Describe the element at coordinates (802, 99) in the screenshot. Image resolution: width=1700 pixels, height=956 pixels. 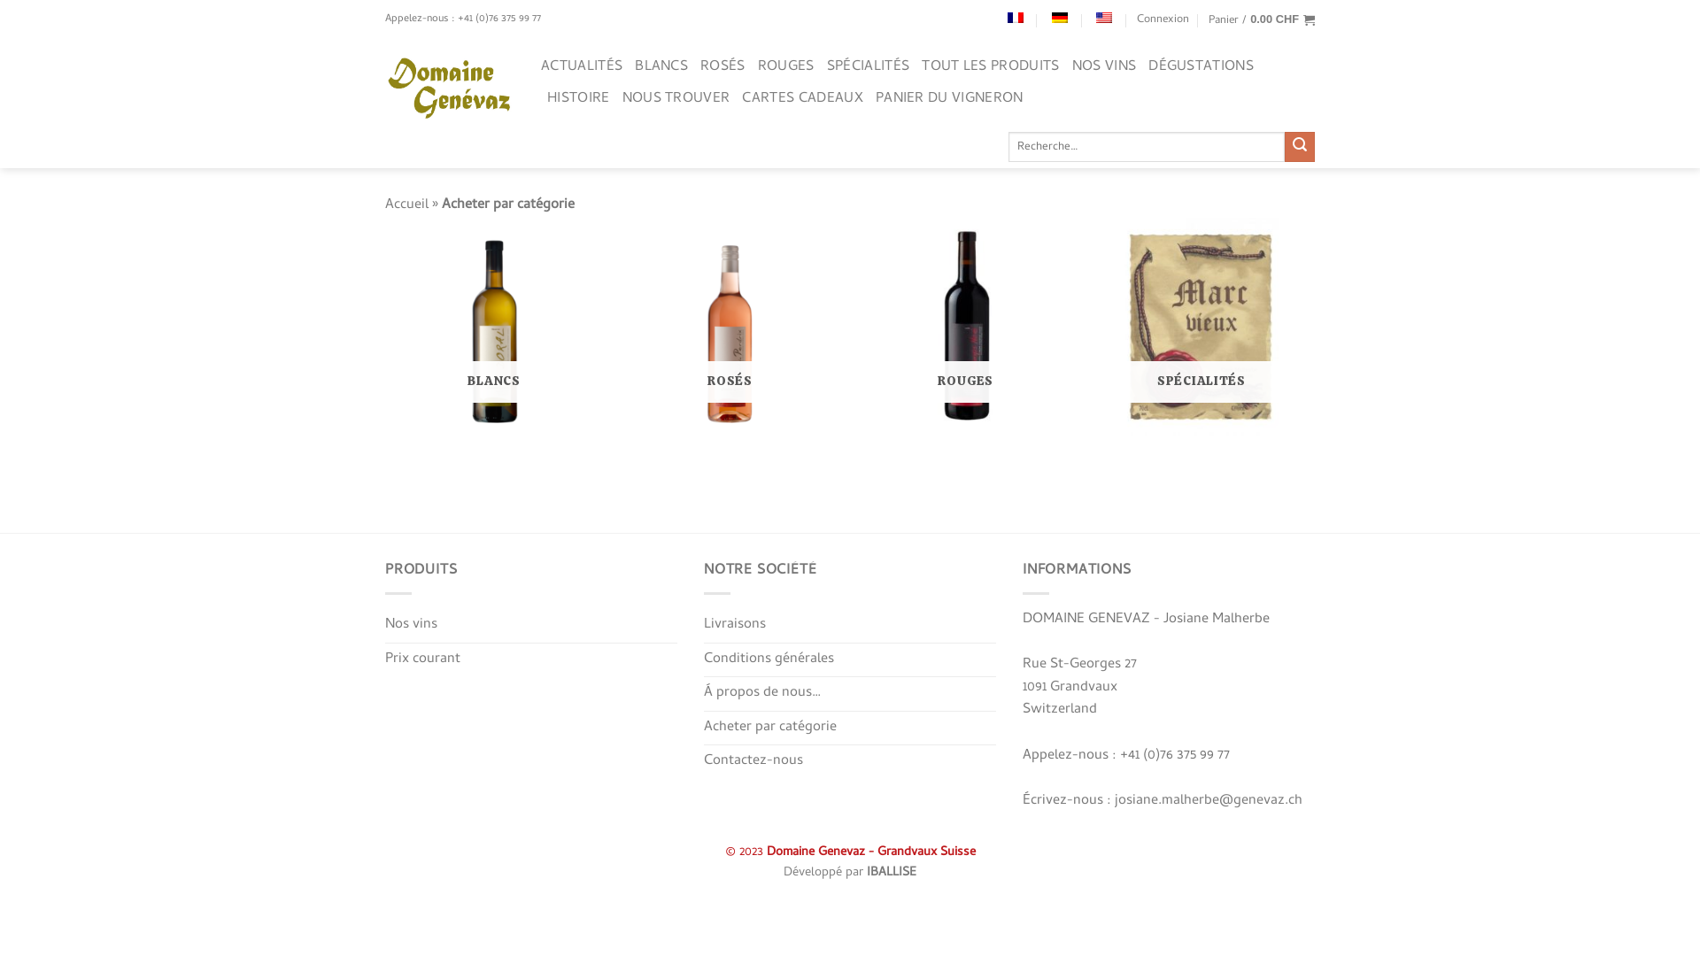
I see `CARTES CADEAUX` at that location.